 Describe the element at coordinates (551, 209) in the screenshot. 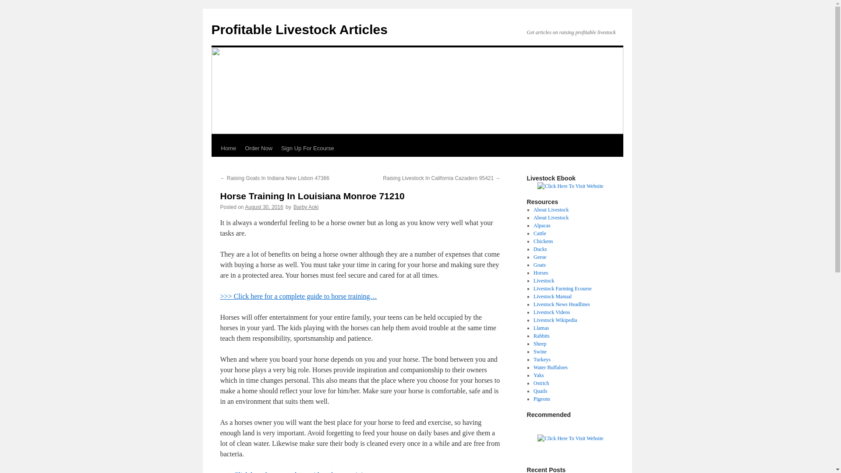

I see `About Livestock` at that location.